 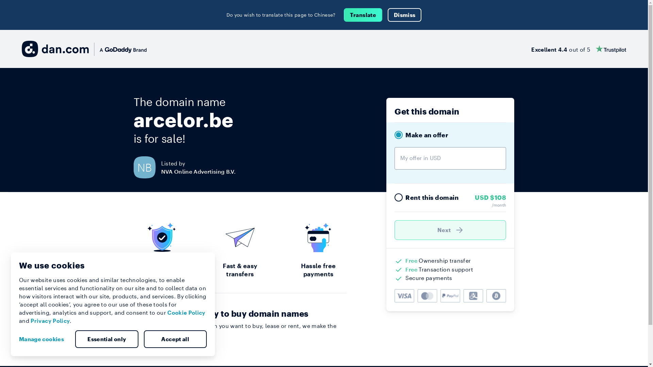 What do you see at coordinates (107, 339) in the screenshot?
I see `Essential only` at bounding box center [107, 339].